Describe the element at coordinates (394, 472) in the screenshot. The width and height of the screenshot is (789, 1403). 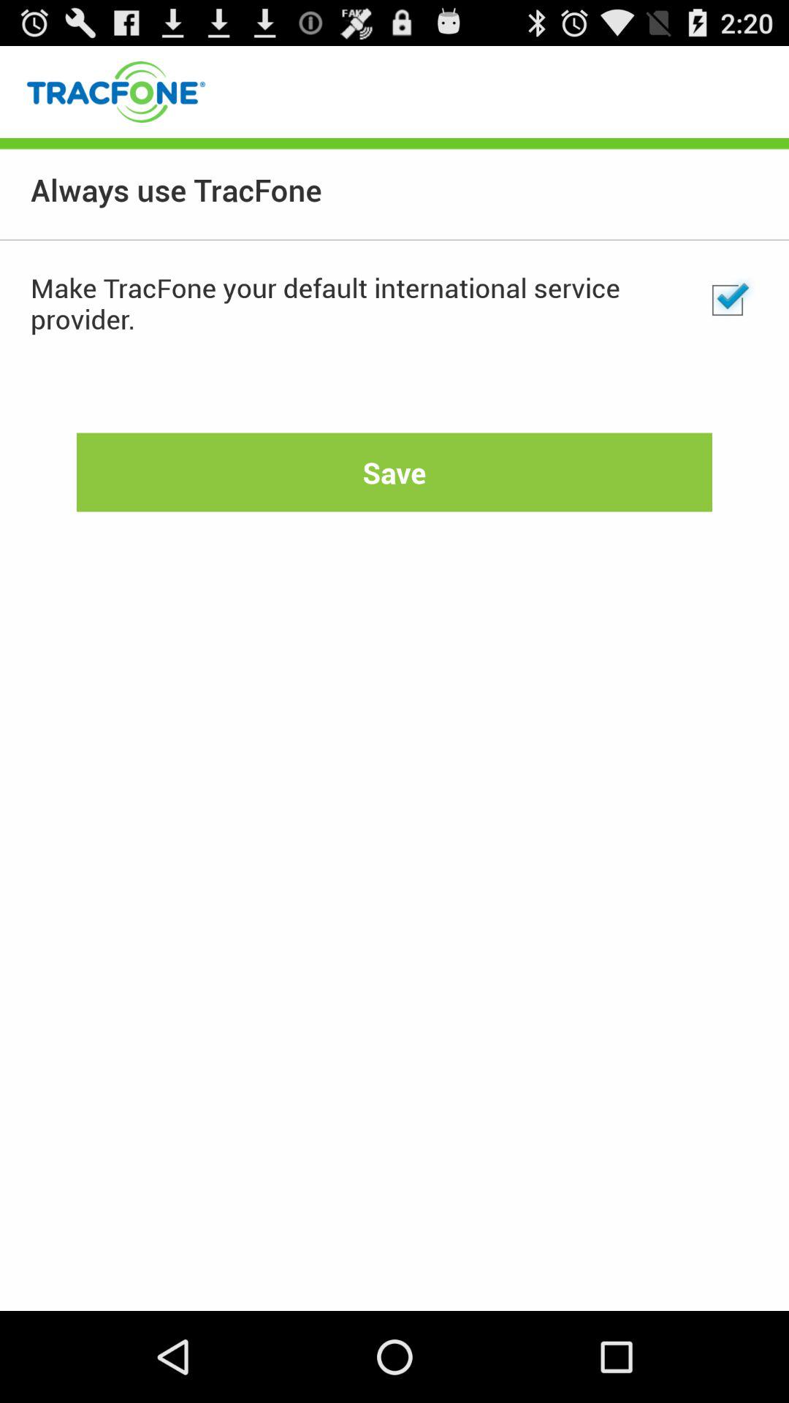
I see `tap the item at the center` at that location.